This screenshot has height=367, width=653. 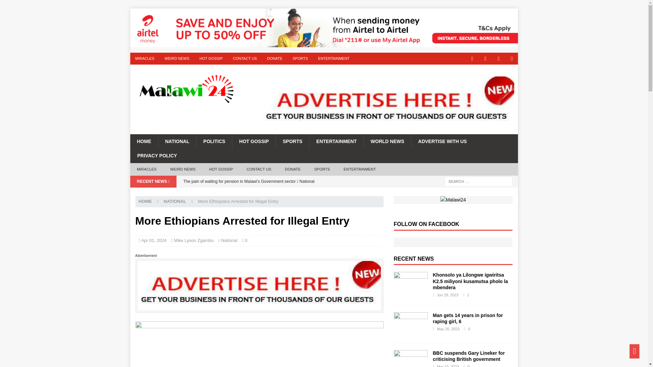 I want to click on Sports, so click(x=292, y=141).